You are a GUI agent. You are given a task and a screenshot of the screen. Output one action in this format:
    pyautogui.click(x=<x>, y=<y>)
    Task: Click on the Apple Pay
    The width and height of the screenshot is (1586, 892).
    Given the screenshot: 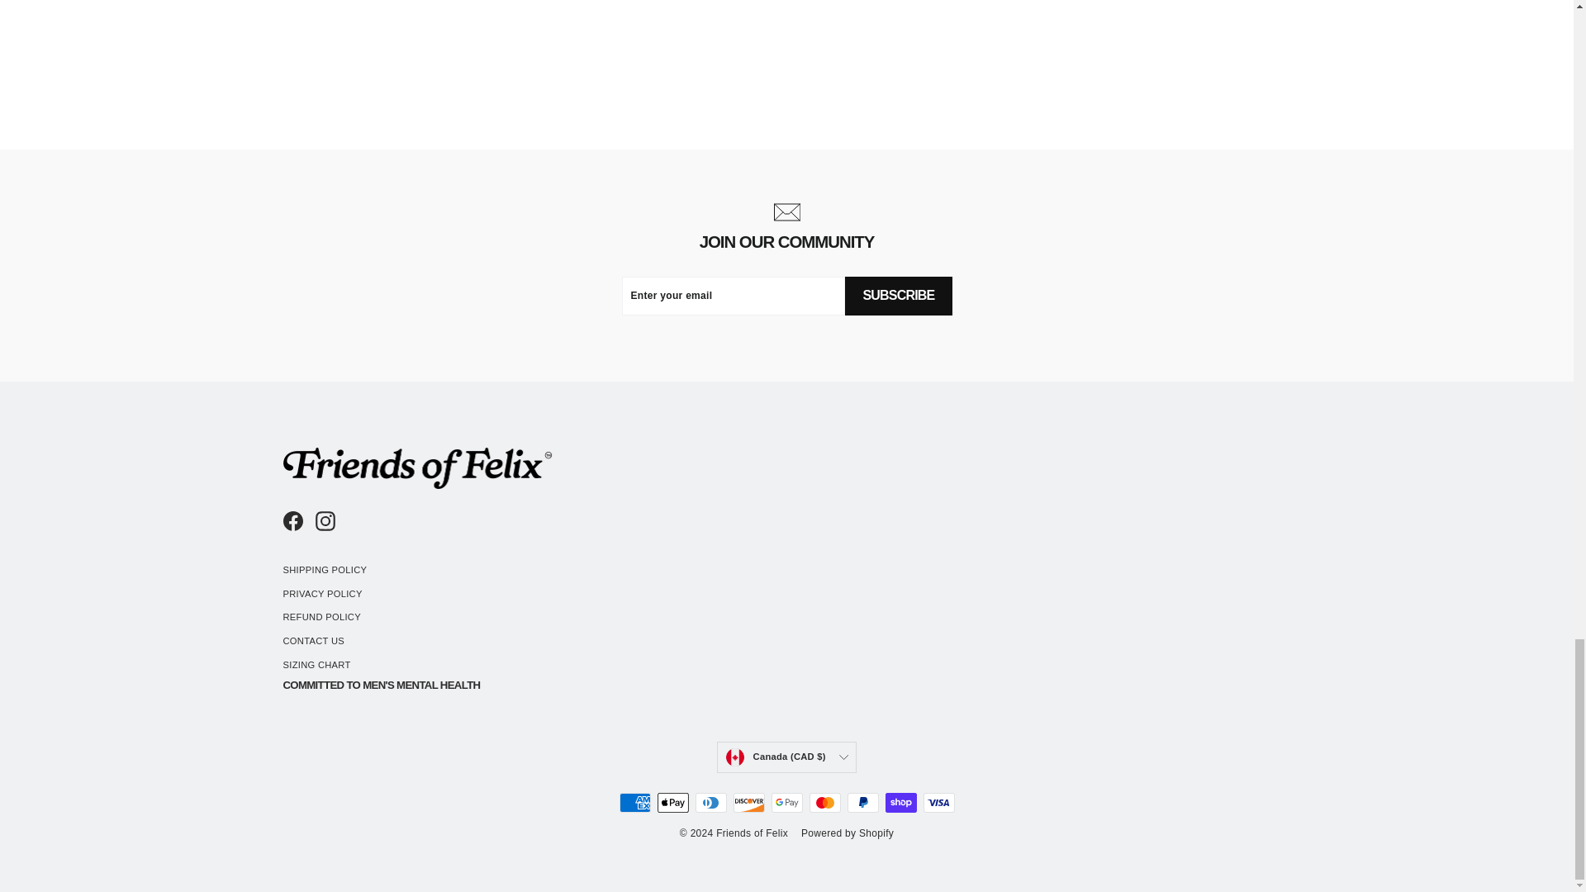 What is the action you would take?
    pyautogui.click(x=672, y=803)
    